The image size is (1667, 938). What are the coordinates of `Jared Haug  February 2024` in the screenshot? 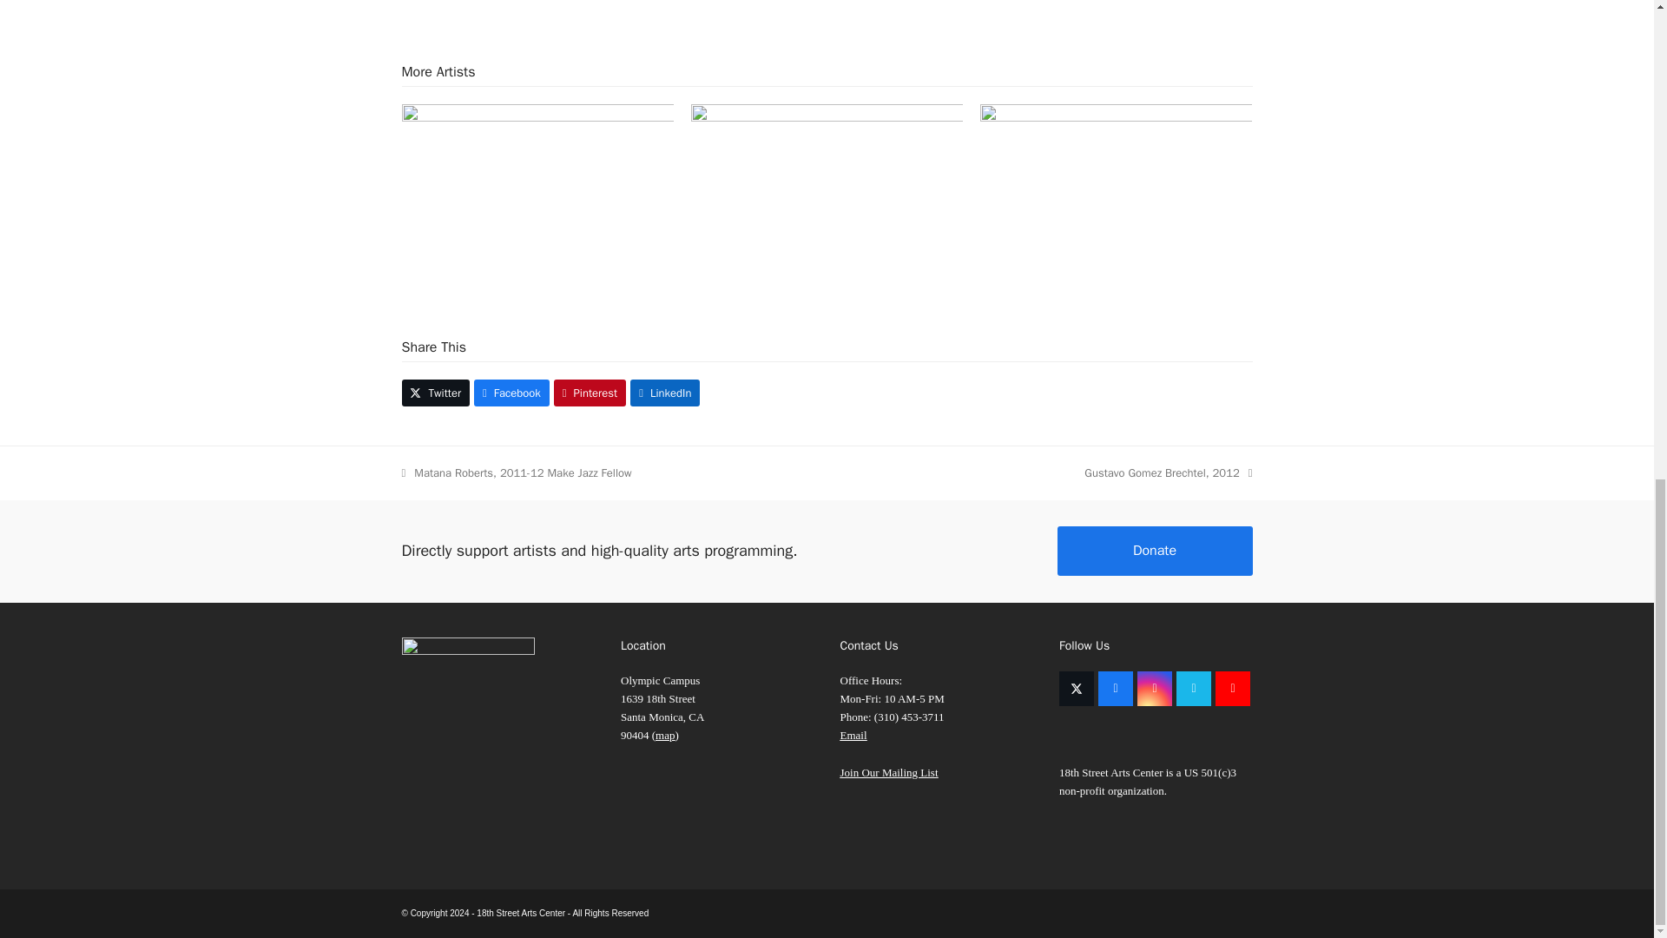 It's located at (1115, 194).